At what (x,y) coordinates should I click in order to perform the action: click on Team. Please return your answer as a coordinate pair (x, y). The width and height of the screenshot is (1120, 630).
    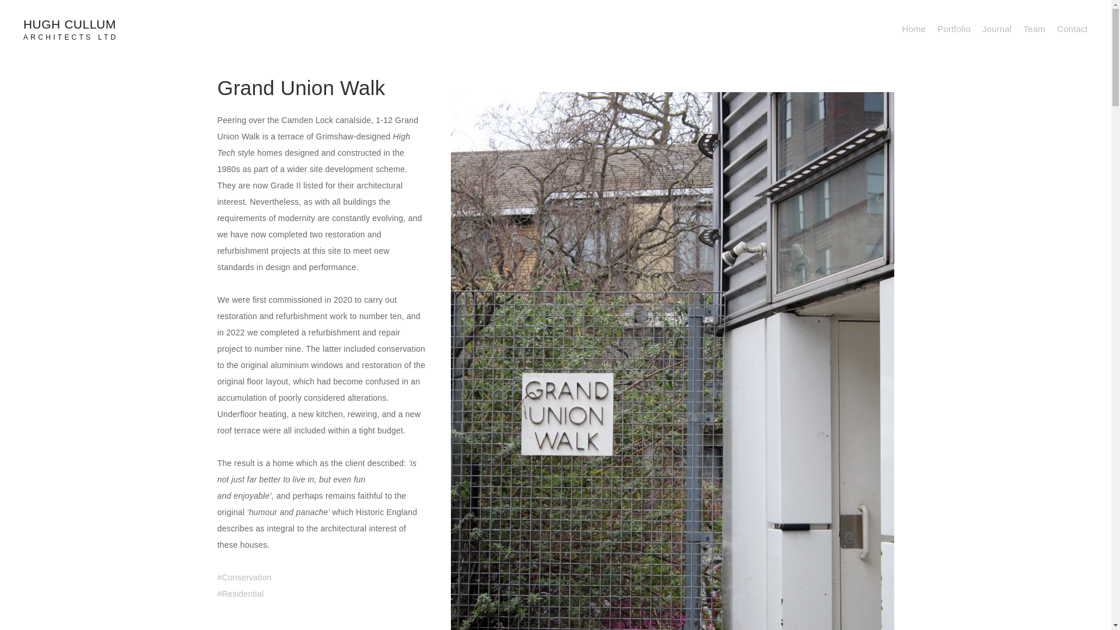
    Looking at the image, I should click on (1034, 29).